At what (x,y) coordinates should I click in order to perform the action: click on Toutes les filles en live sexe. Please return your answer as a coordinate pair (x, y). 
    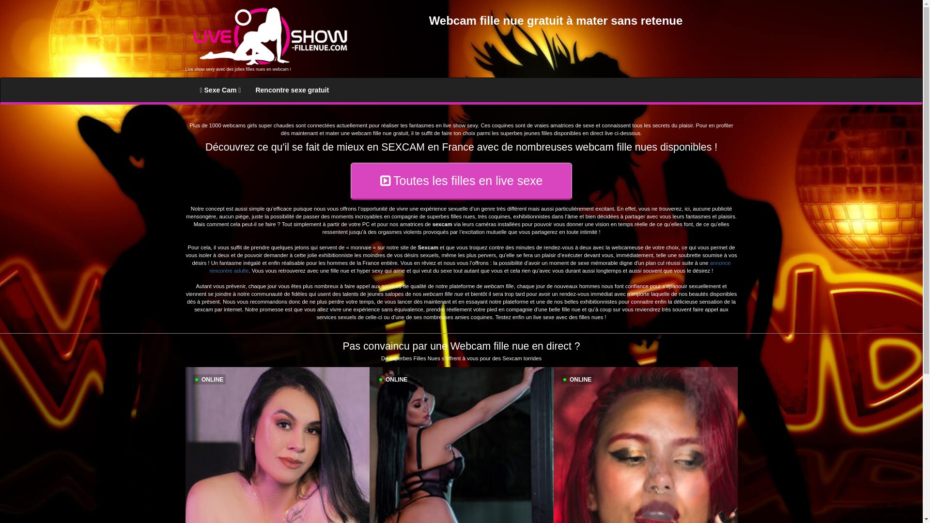
    Looking at the image, I should click on (462, 181).